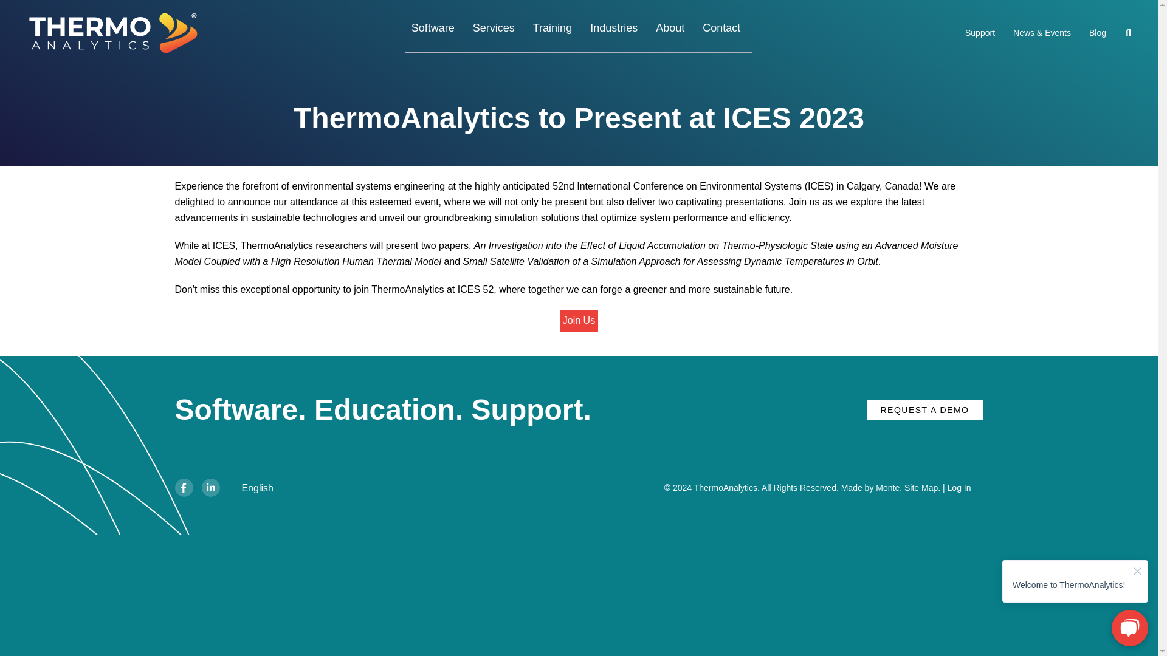  What do you see at coordinates (494, 33) in the screenshot?
I see `Services` at bounding box center [494, 33].